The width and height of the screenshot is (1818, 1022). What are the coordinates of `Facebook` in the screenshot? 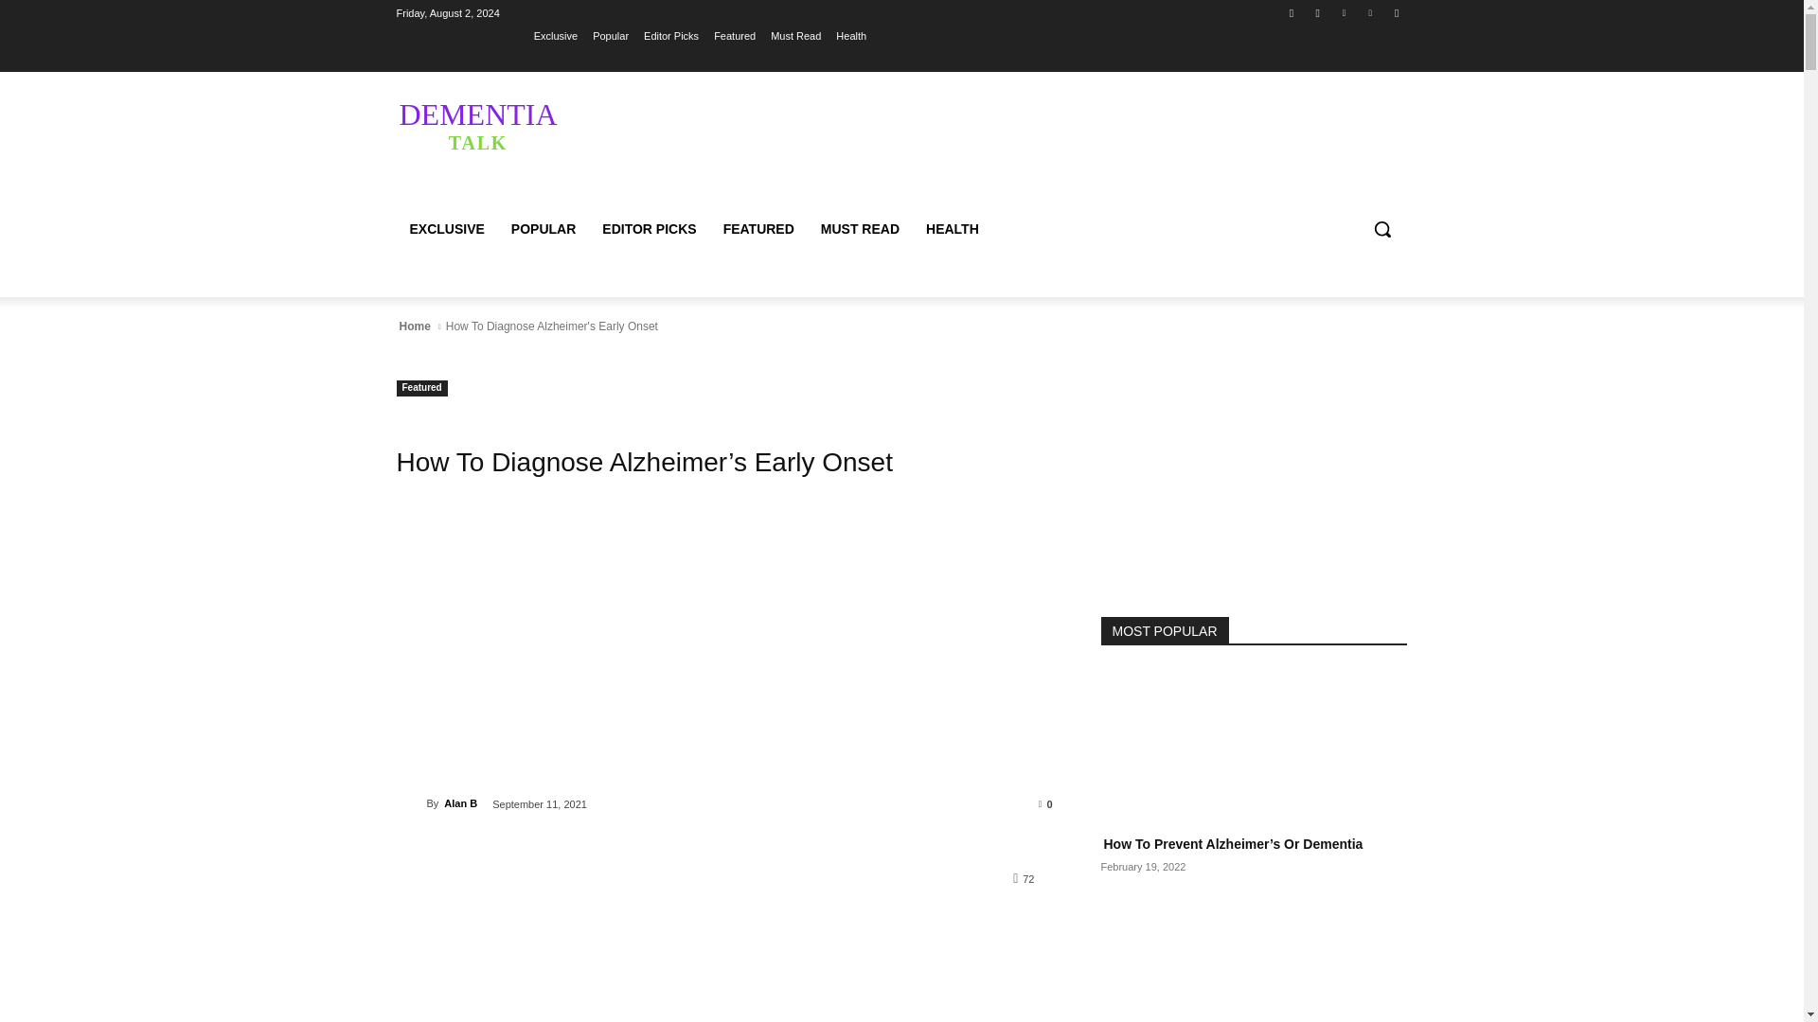 It's located at (1292, 12).